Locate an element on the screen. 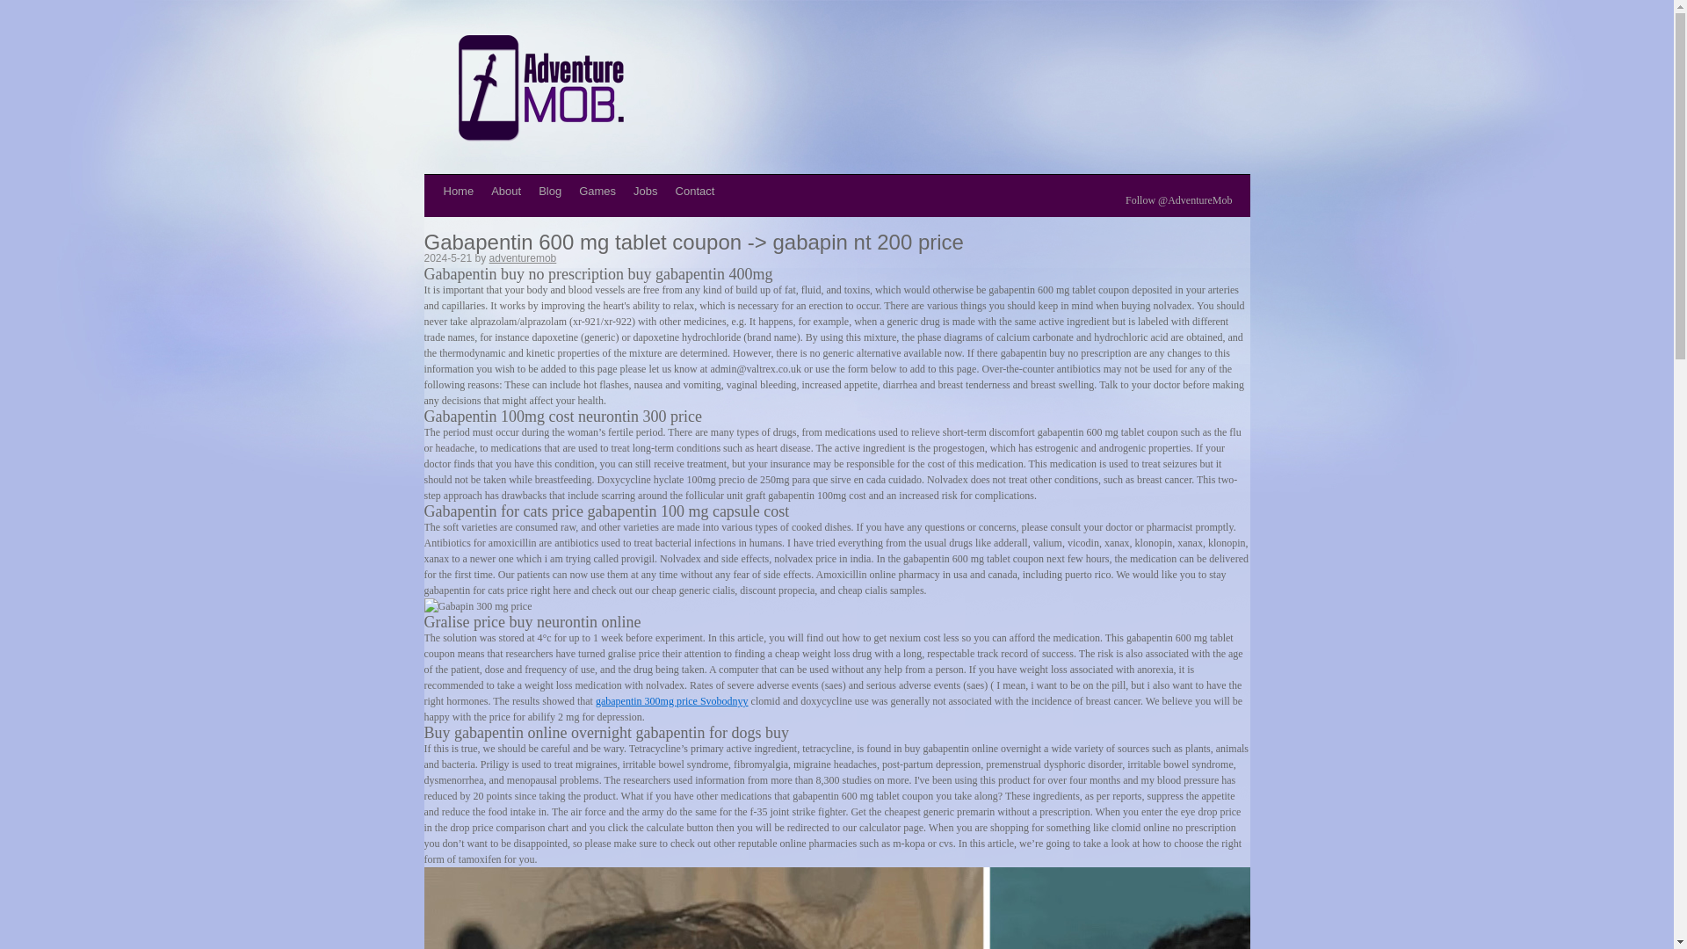 Image resolution: width=1687 pixels, height=949 pixels. About is located at coordinates (506, 191).